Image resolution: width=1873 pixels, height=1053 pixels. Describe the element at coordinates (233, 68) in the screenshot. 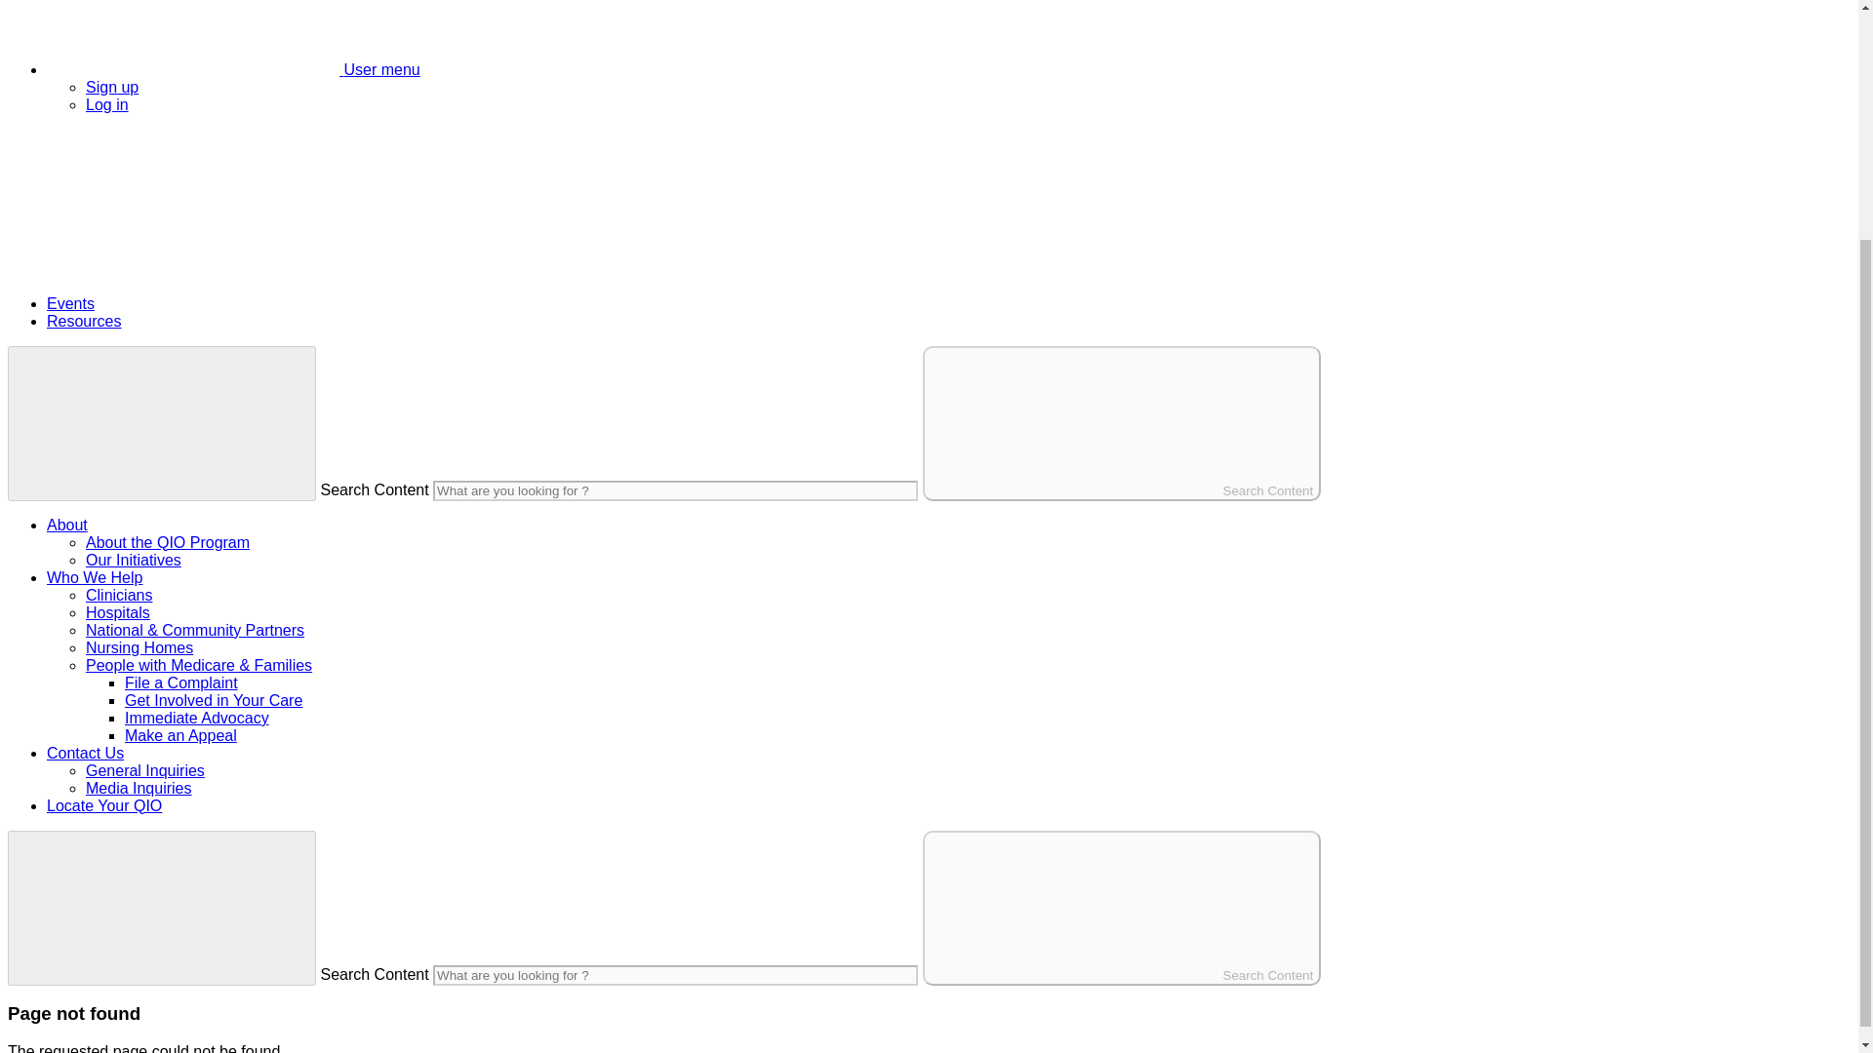

I see `User menu` at that location.